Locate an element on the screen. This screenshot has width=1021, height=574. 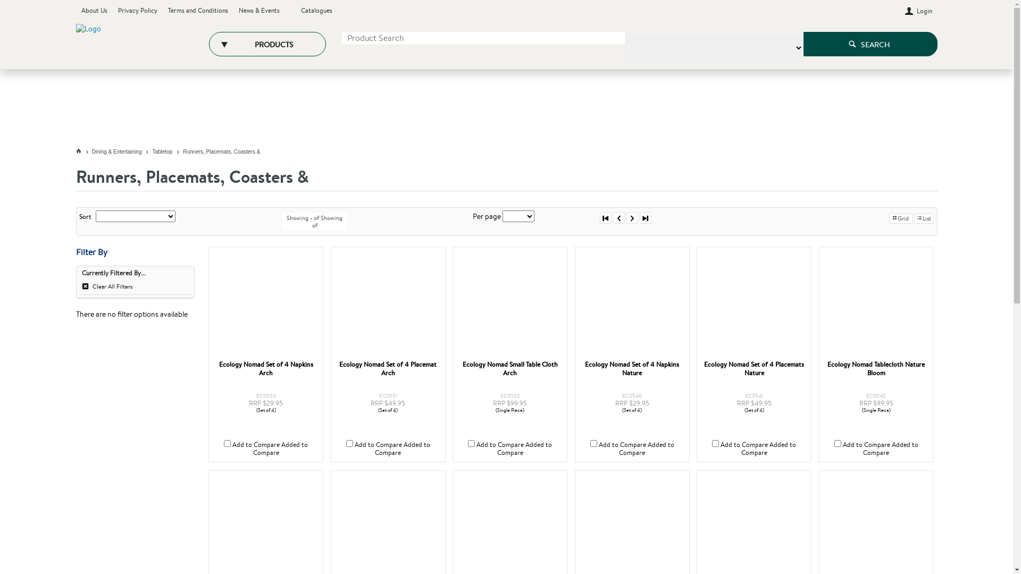
Ecology Nomad Set of 4 Napkins Arch is located at coordinates (266, 369).